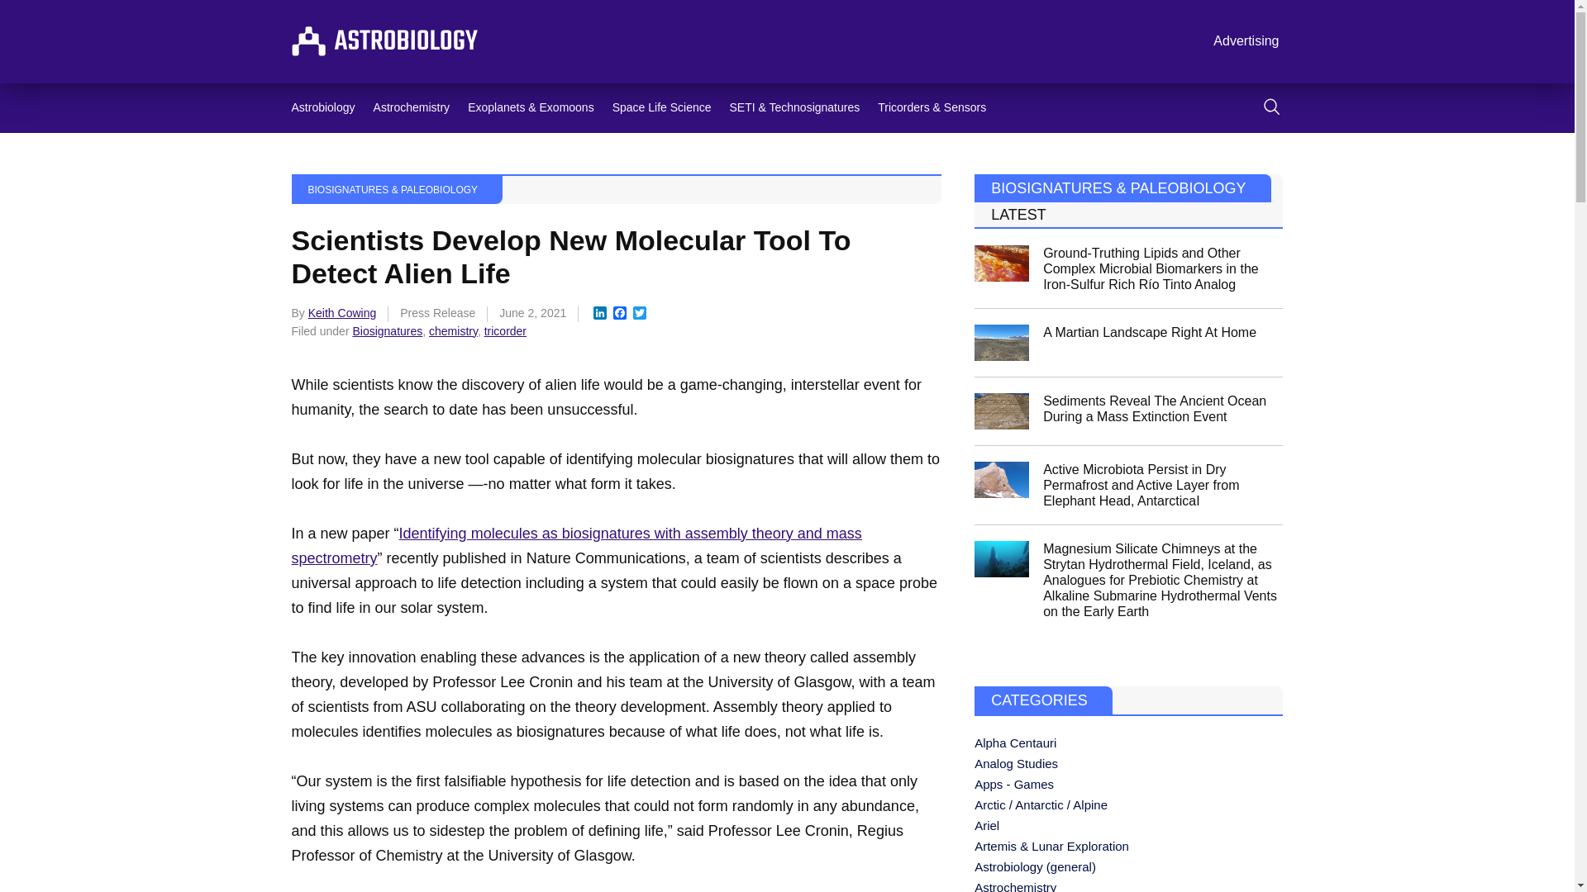  What do you see at coordinates (453, 331) in the screenshot?
I see `chemistry` at bounding box center [453, 331].